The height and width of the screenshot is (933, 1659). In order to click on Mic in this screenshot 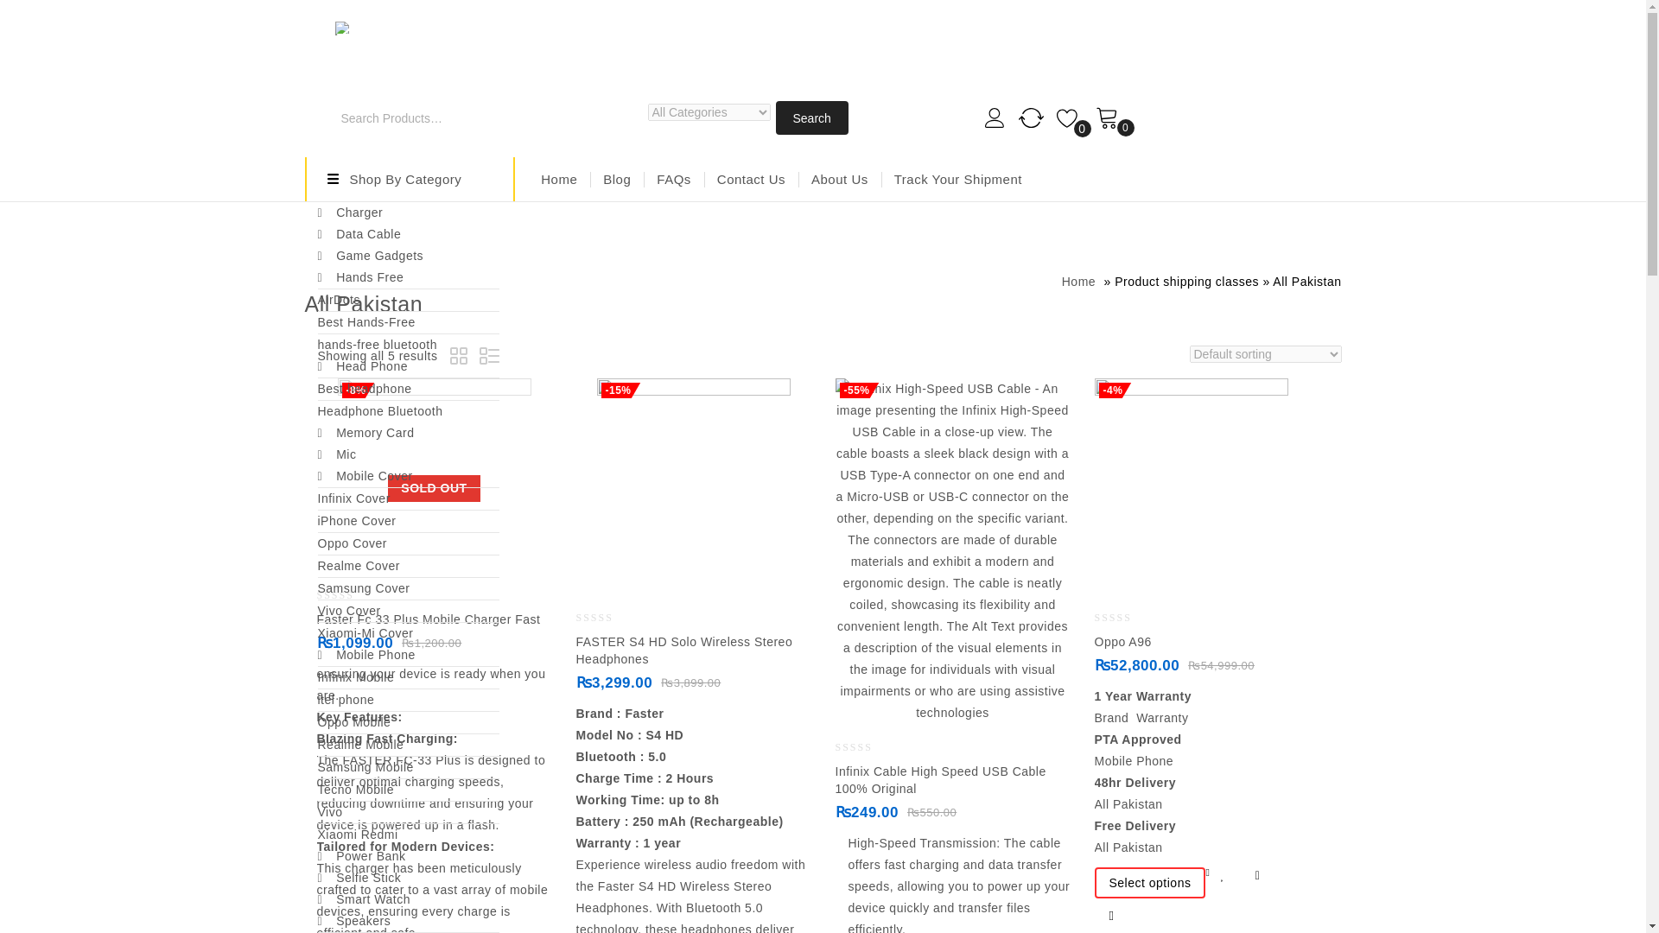, I will do `click(408, 454)`.